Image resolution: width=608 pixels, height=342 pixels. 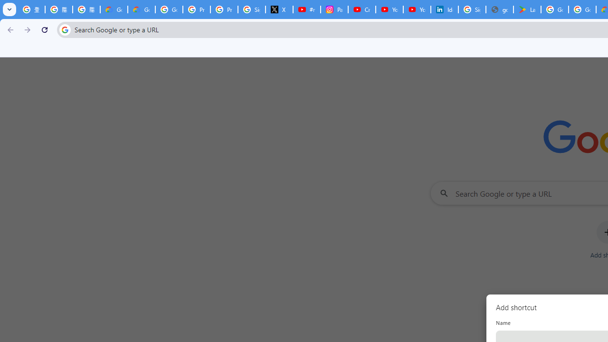 I want to click on Sign in - Google Accounts, so click(x=472, y=9).